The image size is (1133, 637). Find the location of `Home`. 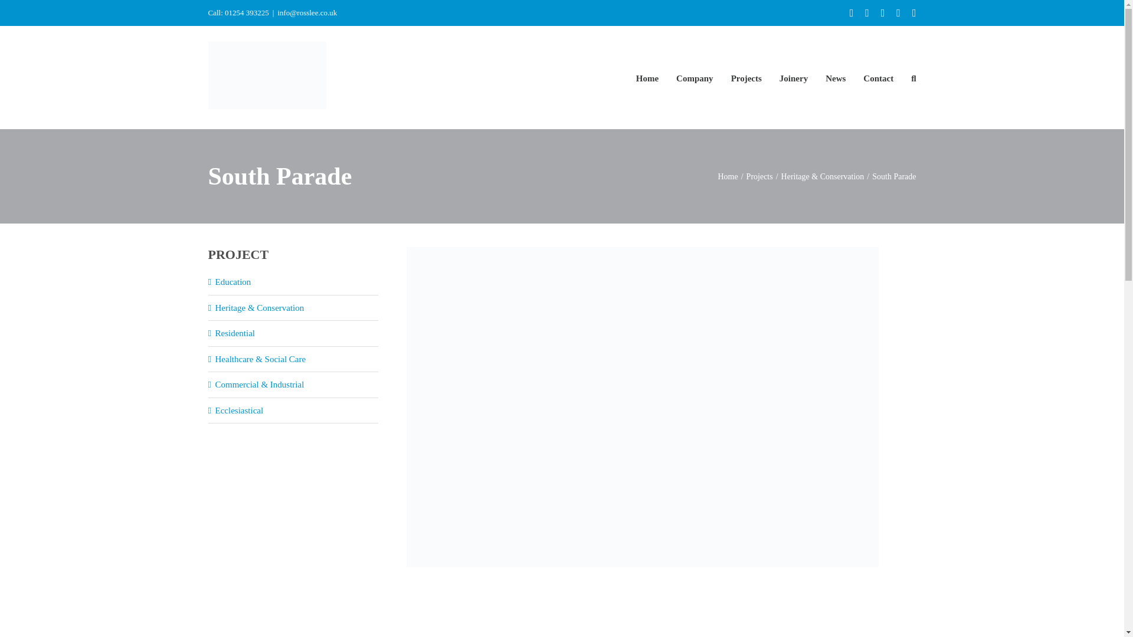

Home is located at coordinates (727, 176).